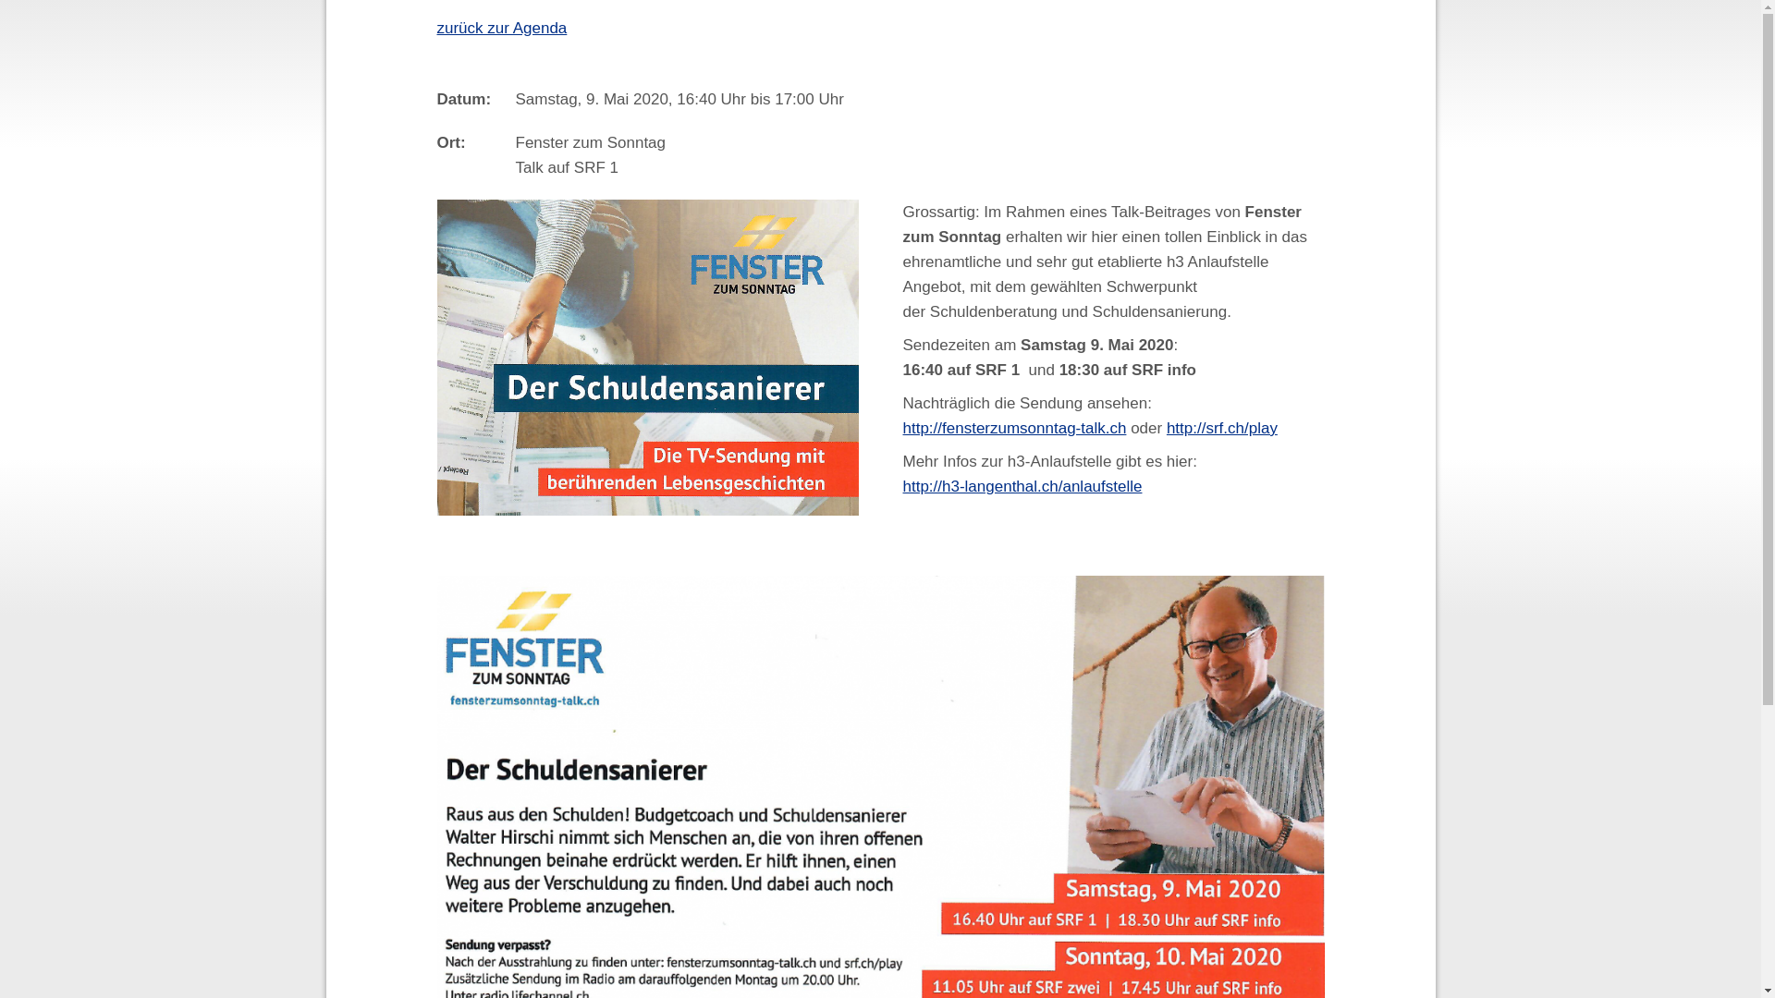  Describe the element at coordinates (1222, 429) in the screenshot. I see `http://srf.ch/play` at that location.